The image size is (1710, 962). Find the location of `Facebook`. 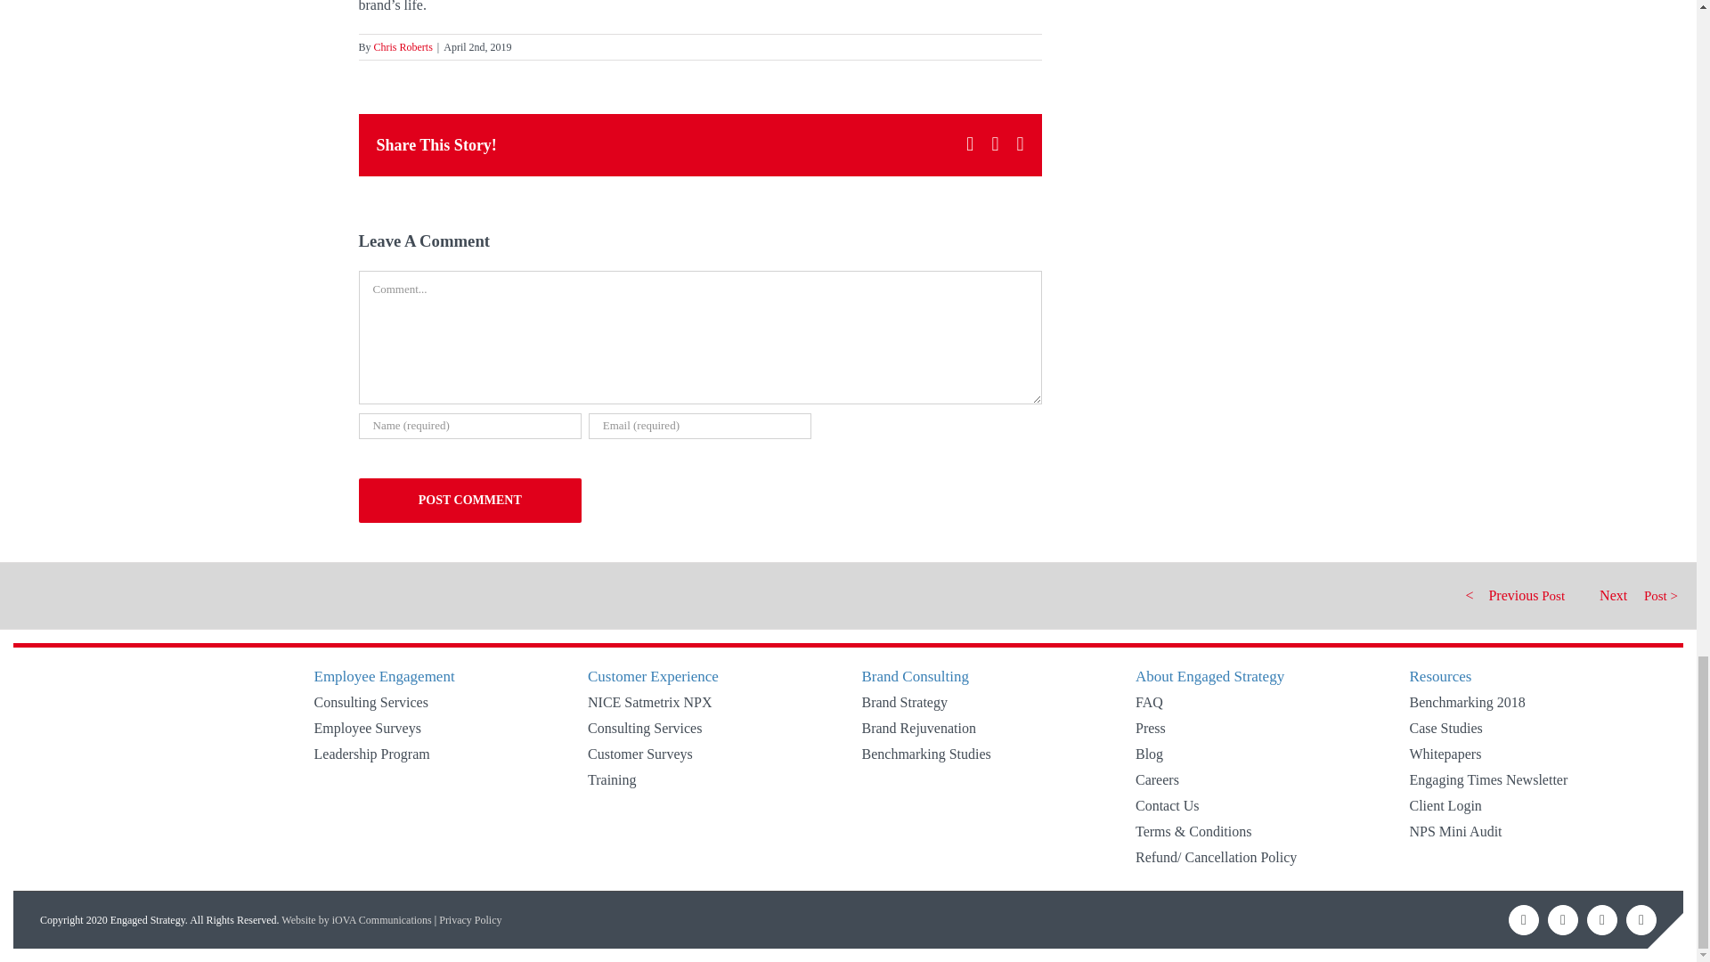

Facebook is located at coordinates (1523, 919).